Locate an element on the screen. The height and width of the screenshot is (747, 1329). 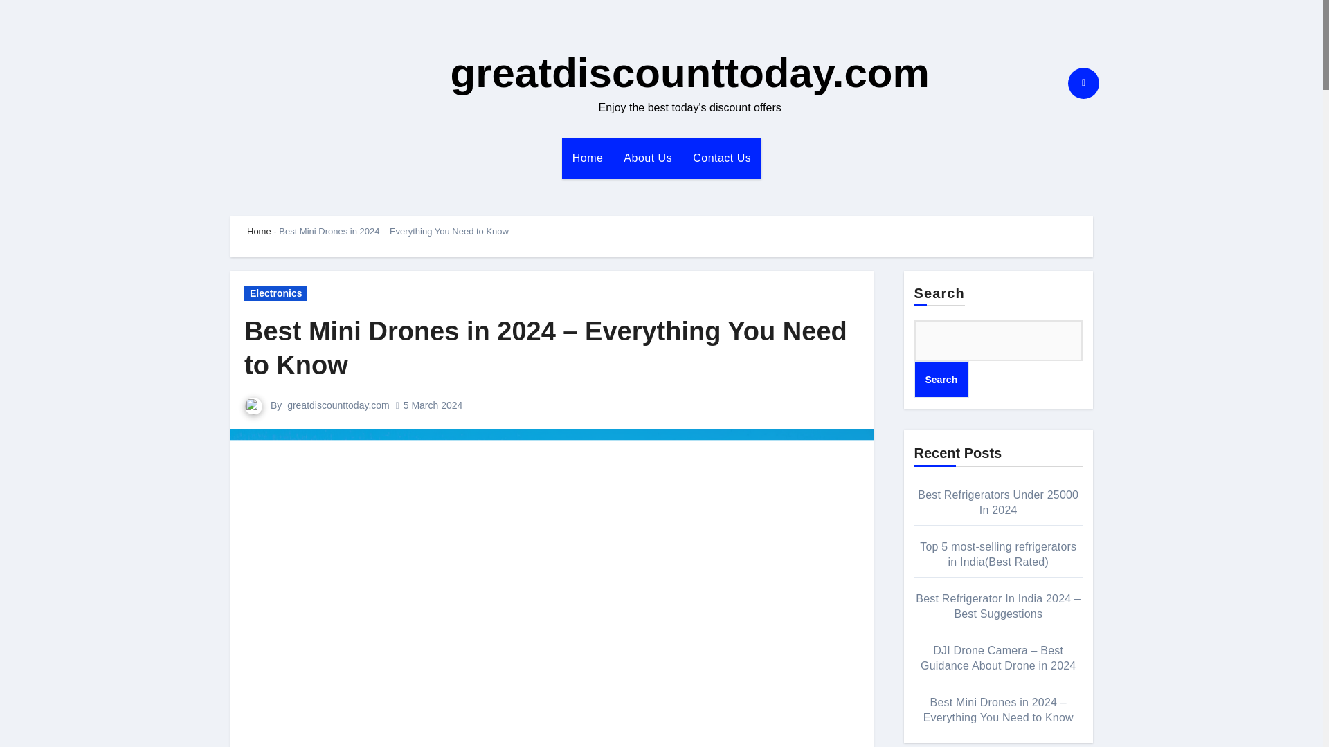
greatdiscounttoday.com is located at coordinates (689, 73).